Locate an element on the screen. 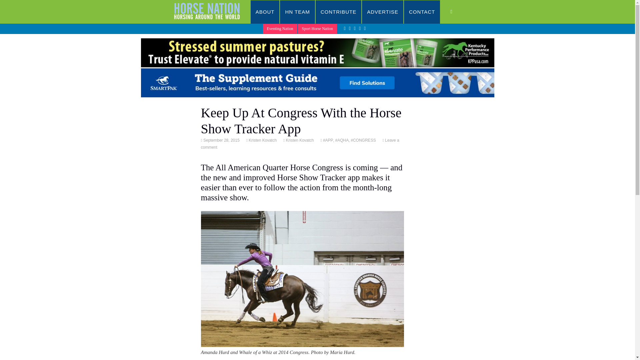  Sport Horse Nation is located at coordinates (317, 29).